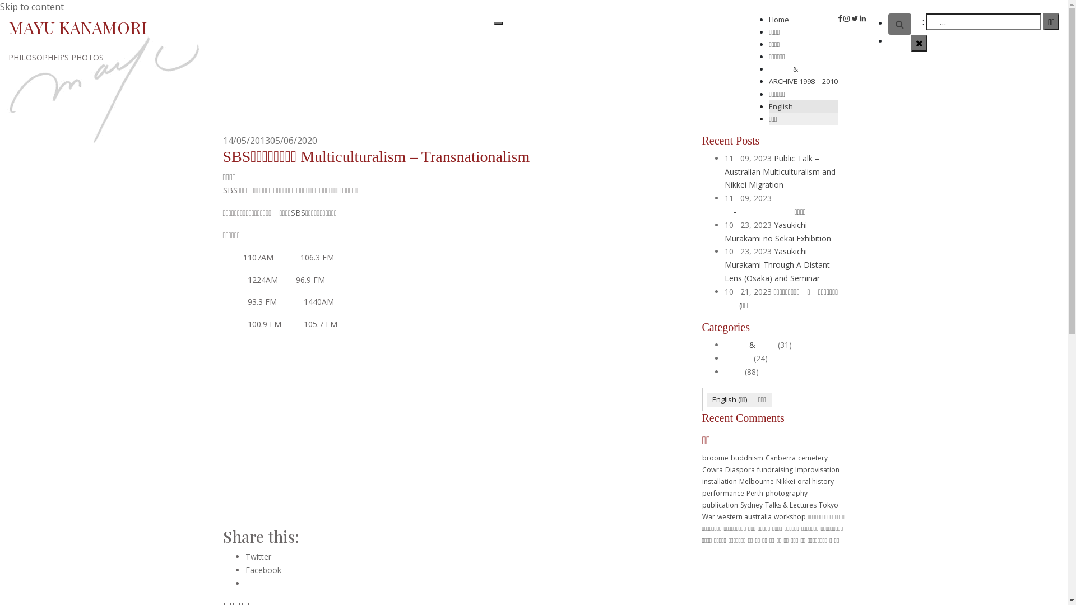  Describe the element at coordinates (712, 469) in the screenshot. I see `Cowra` at that location.